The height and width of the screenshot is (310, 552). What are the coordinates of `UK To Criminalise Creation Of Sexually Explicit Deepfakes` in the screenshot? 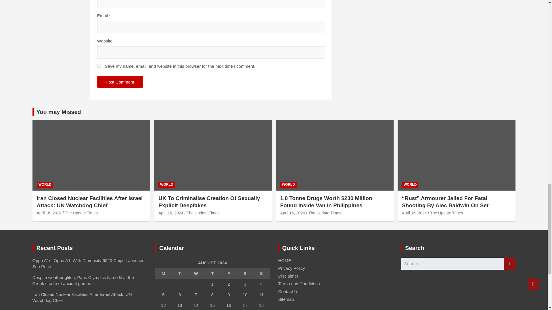 It's located at (171, 213).